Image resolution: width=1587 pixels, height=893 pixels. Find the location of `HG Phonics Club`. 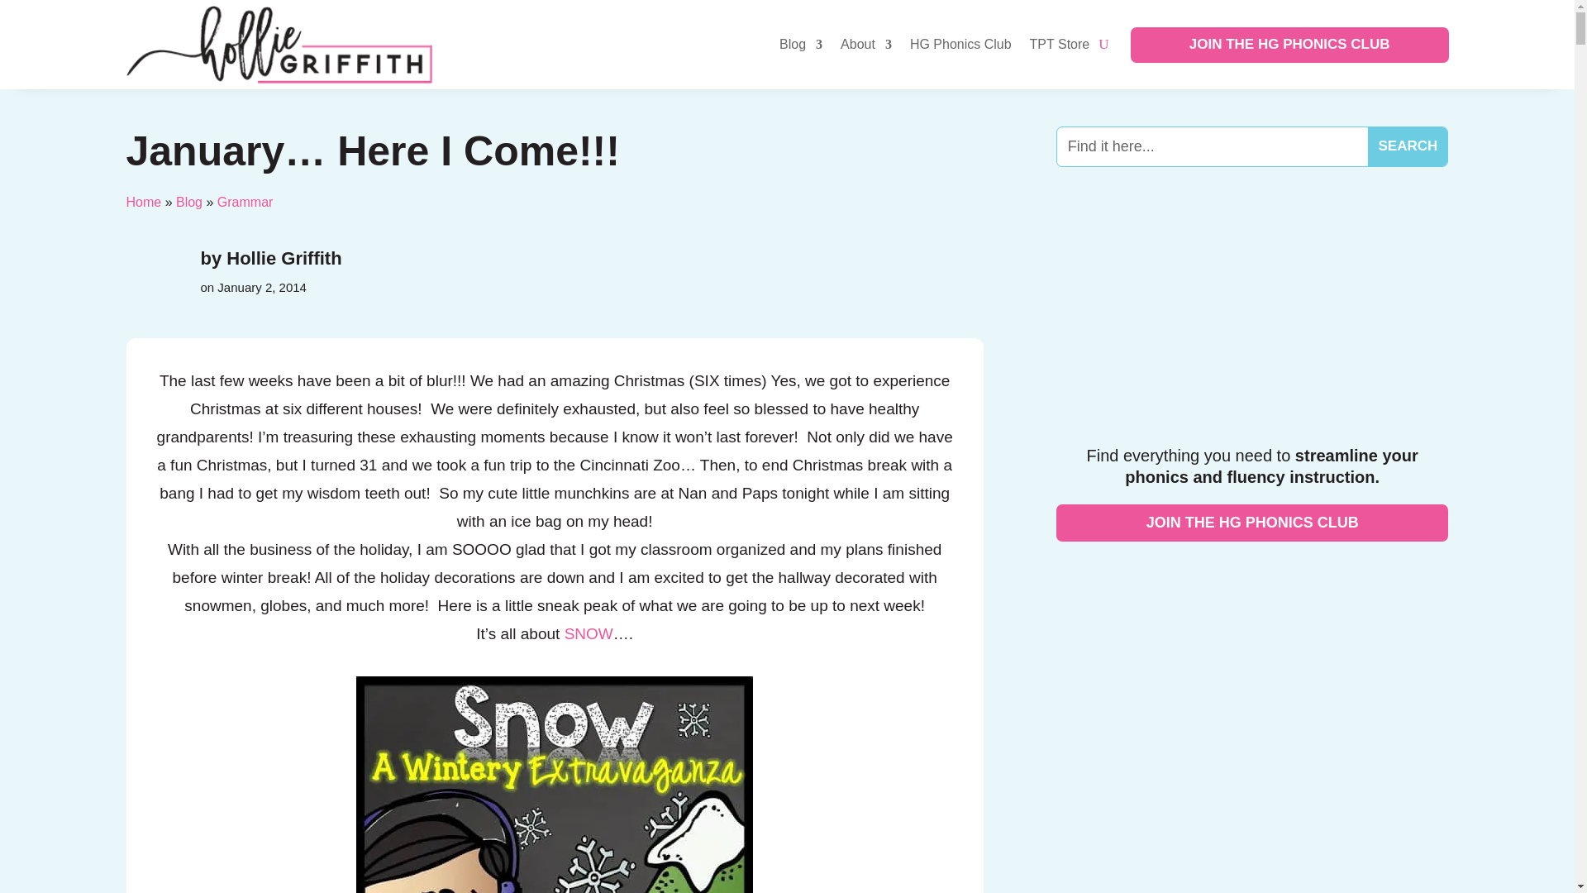

HG Phonics Club is located at coordinates (1252, 314).